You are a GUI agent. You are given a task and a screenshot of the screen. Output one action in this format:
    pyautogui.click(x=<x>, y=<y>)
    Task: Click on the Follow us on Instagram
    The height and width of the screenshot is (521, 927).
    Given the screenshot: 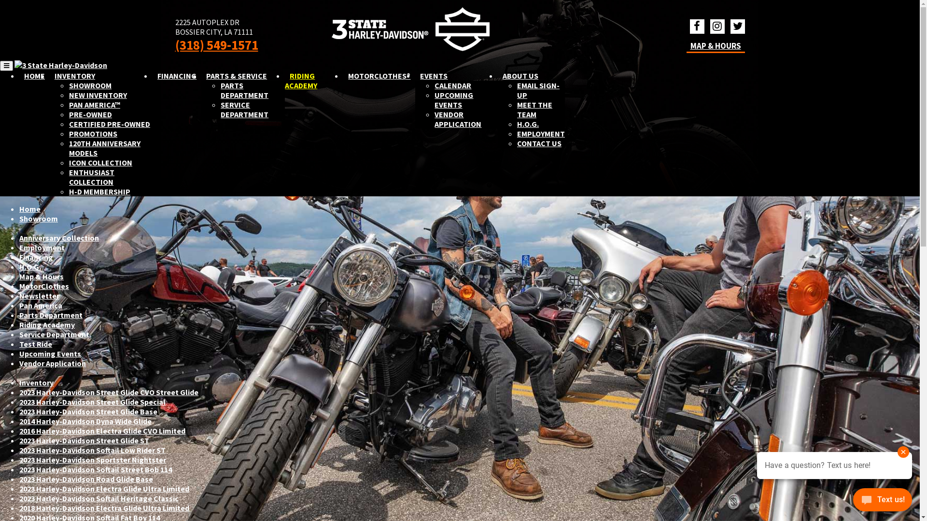 What is the action you would take?
    pyautogui.click(x=717, y=27)
    